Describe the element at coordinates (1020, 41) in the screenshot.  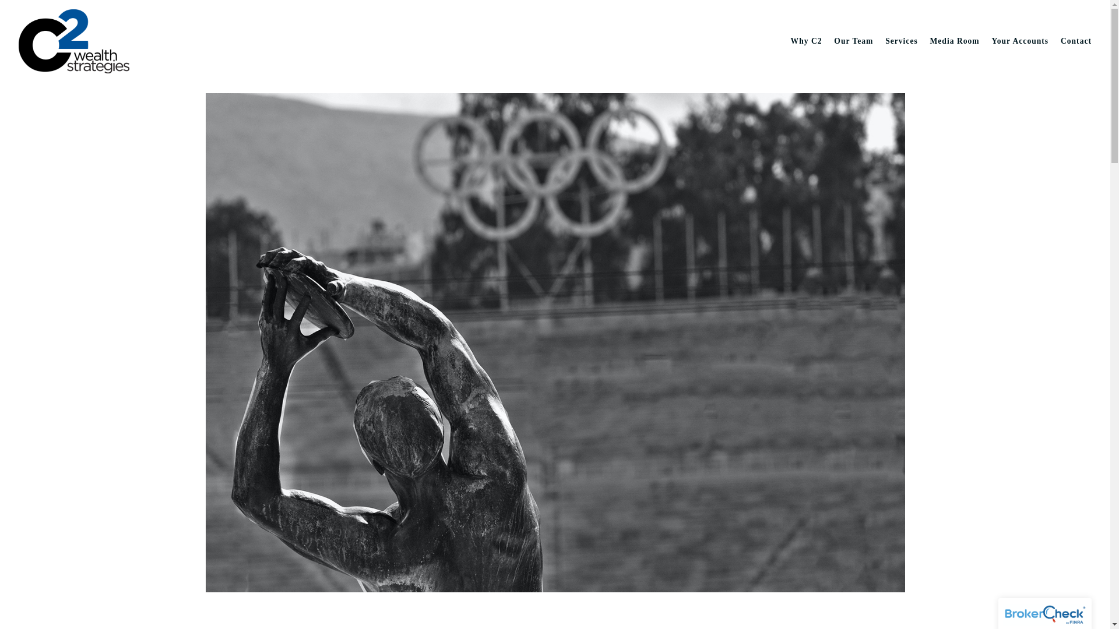
I see `Your Accounts` at that location.